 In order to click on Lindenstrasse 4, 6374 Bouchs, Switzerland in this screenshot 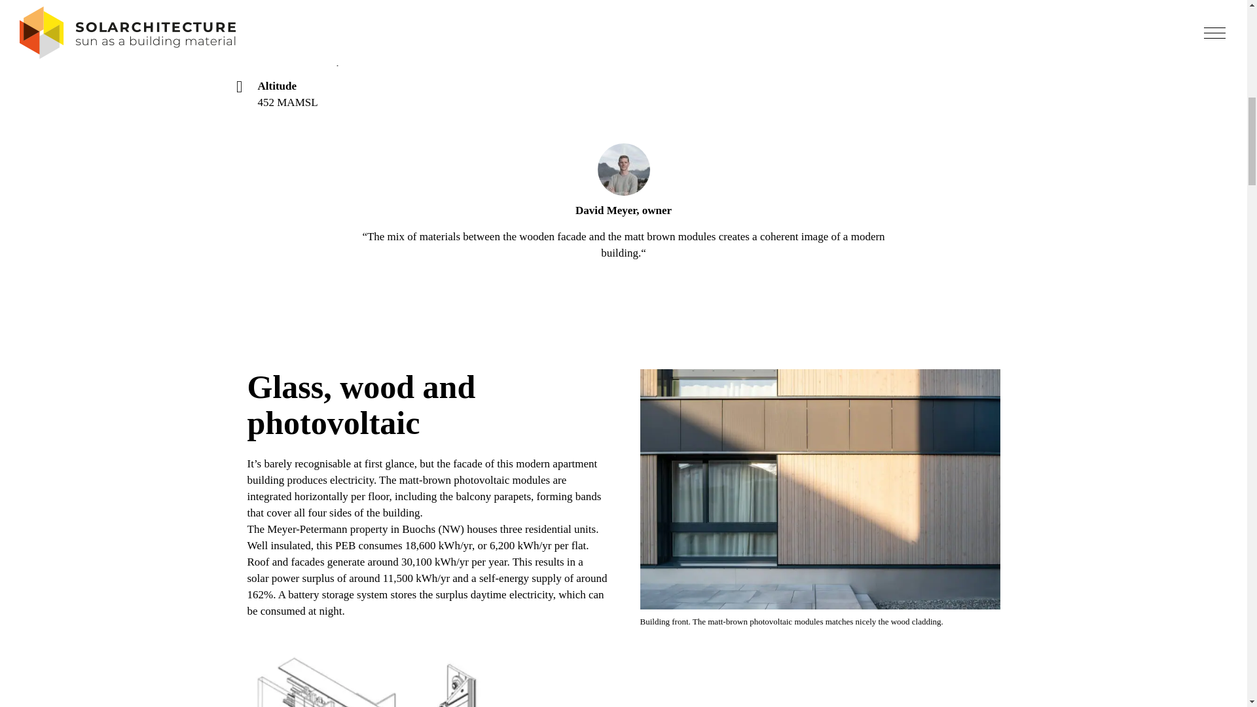, I will do `click(354, 17)`.